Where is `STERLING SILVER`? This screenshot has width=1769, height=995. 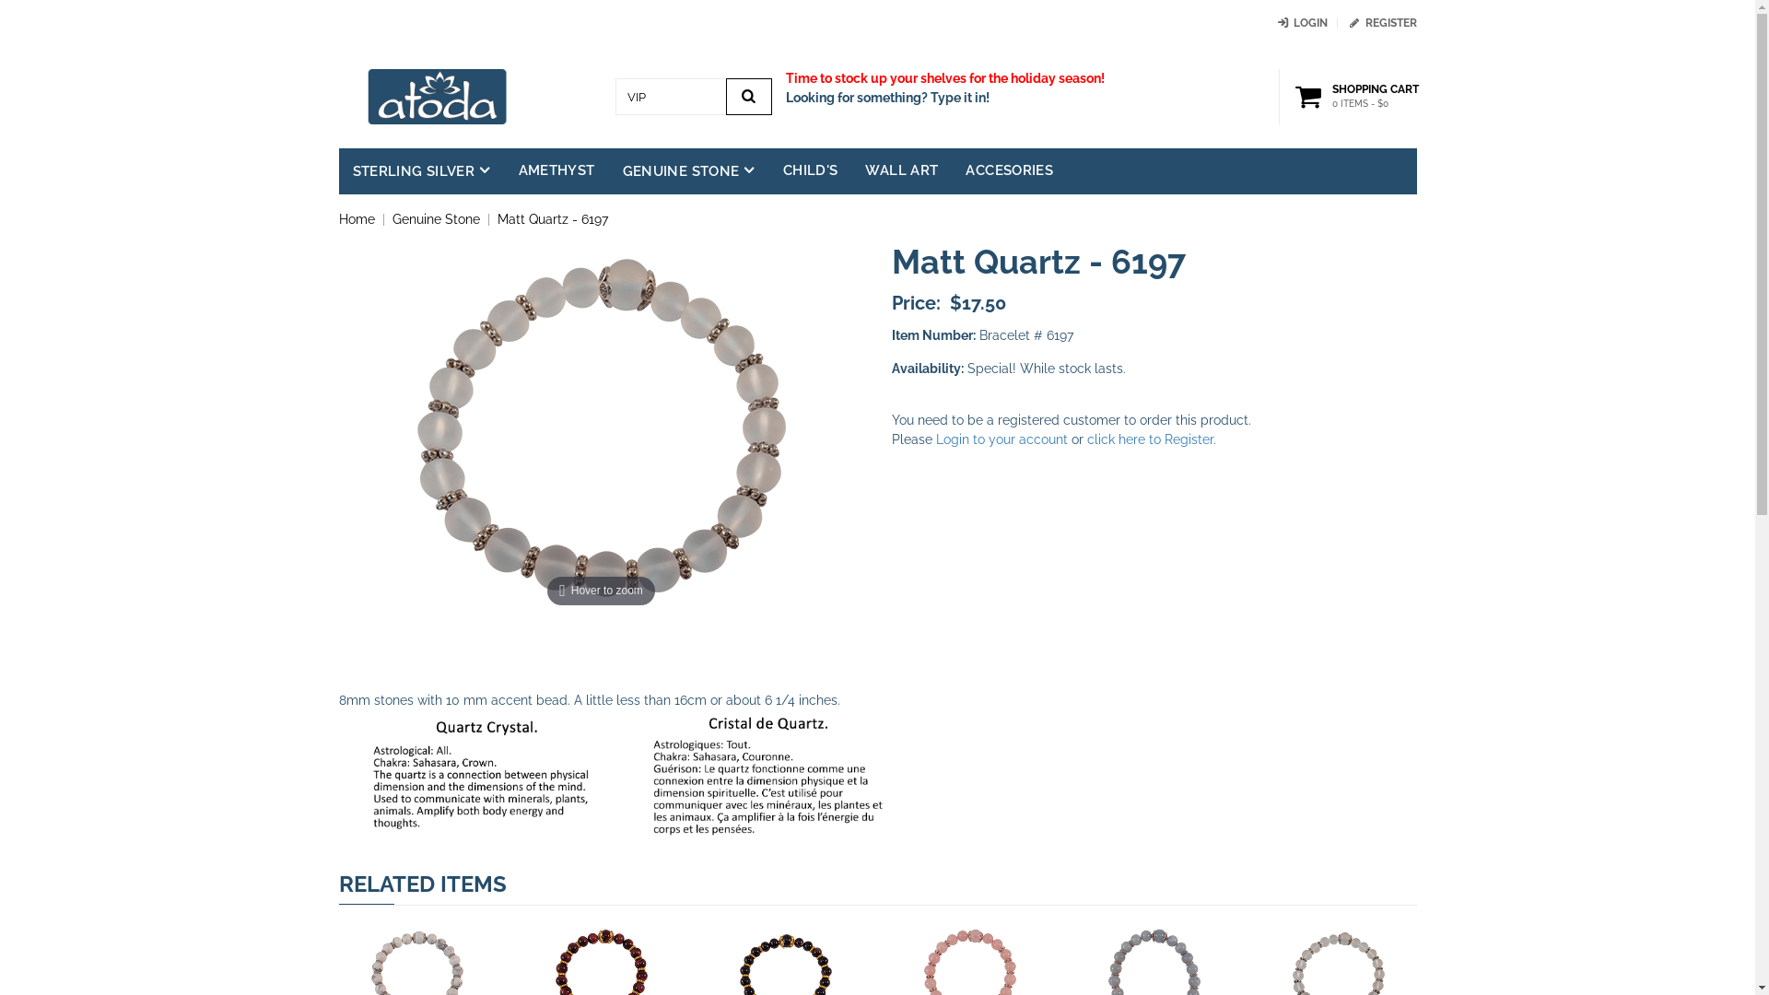 STERLING SILVER is located at coordinates (422, 171).